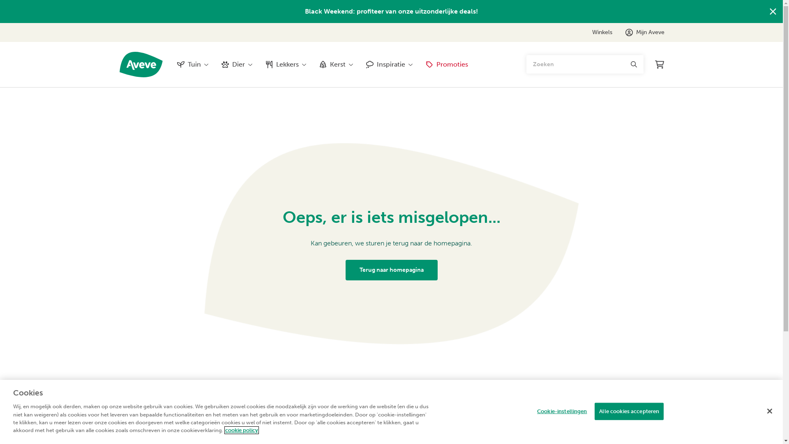  I want to click on cookie policy, so click(242, 430).